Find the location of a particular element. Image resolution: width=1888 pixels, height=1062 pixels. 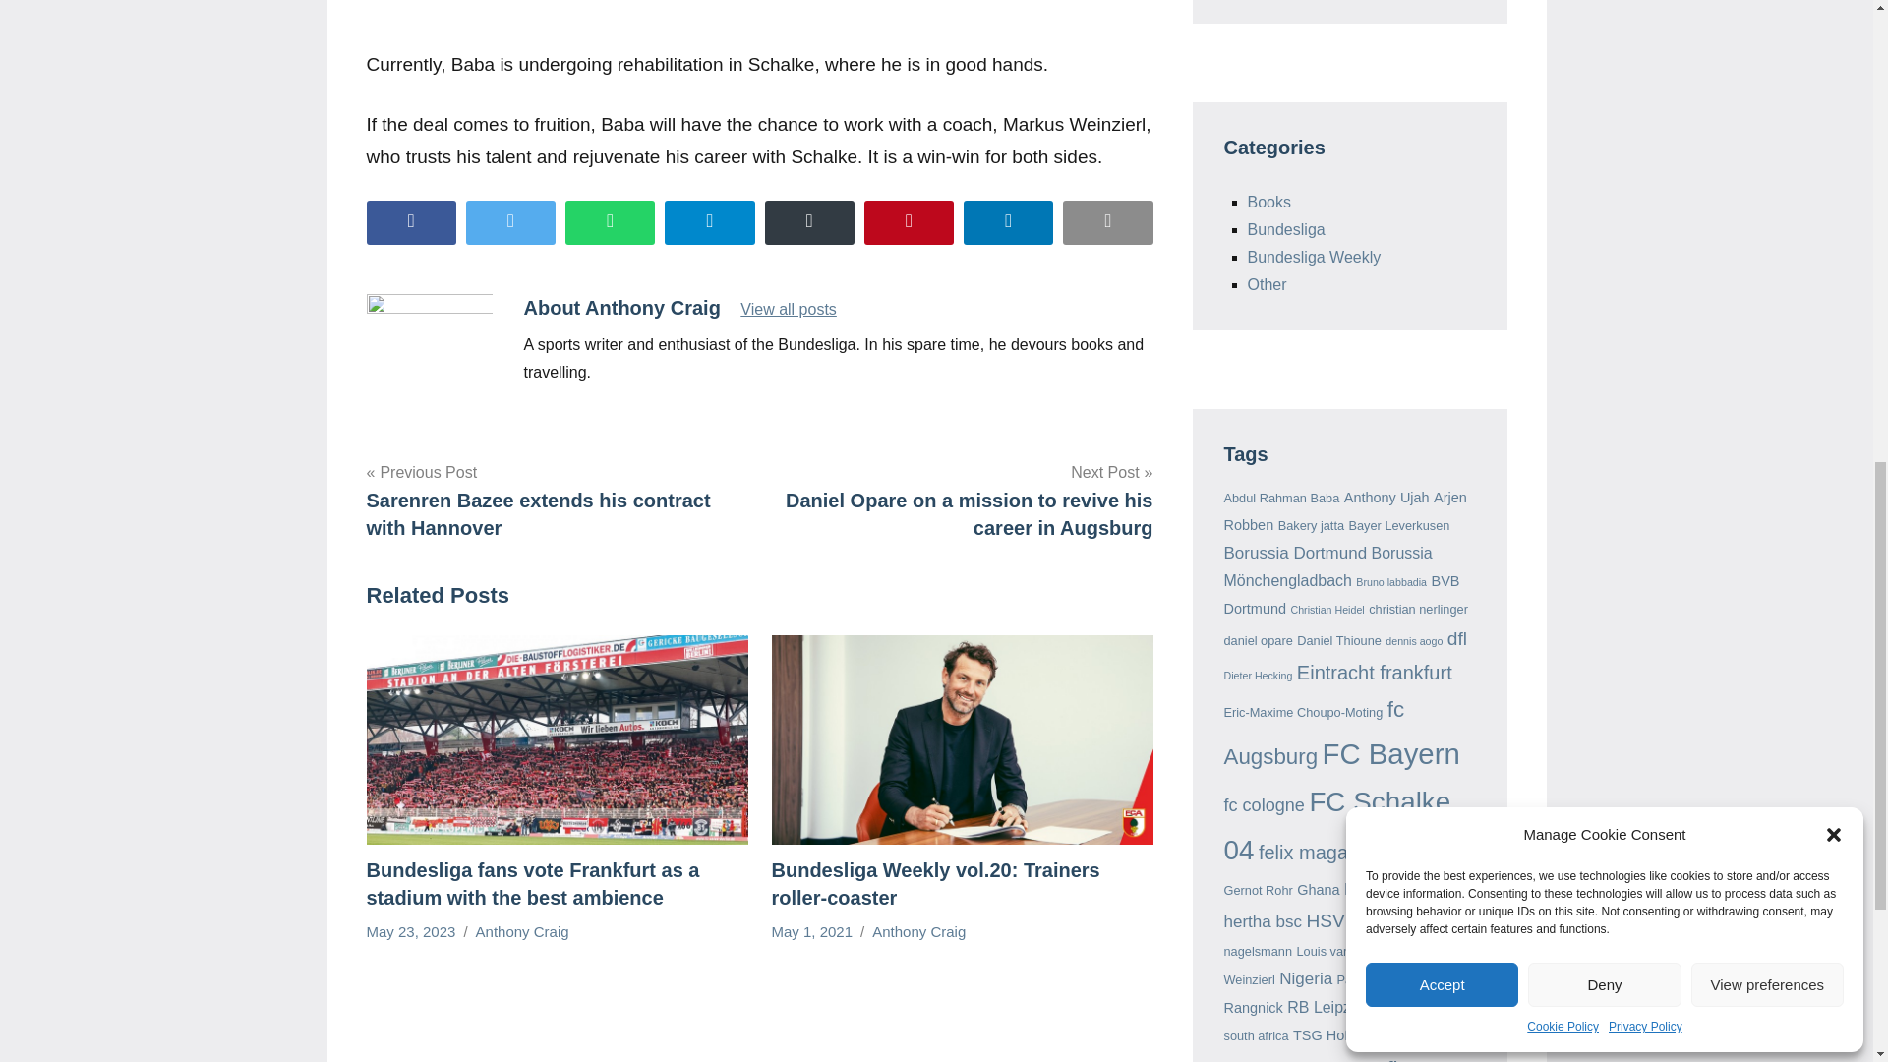

Twitter is located at coordinates (510, 222).